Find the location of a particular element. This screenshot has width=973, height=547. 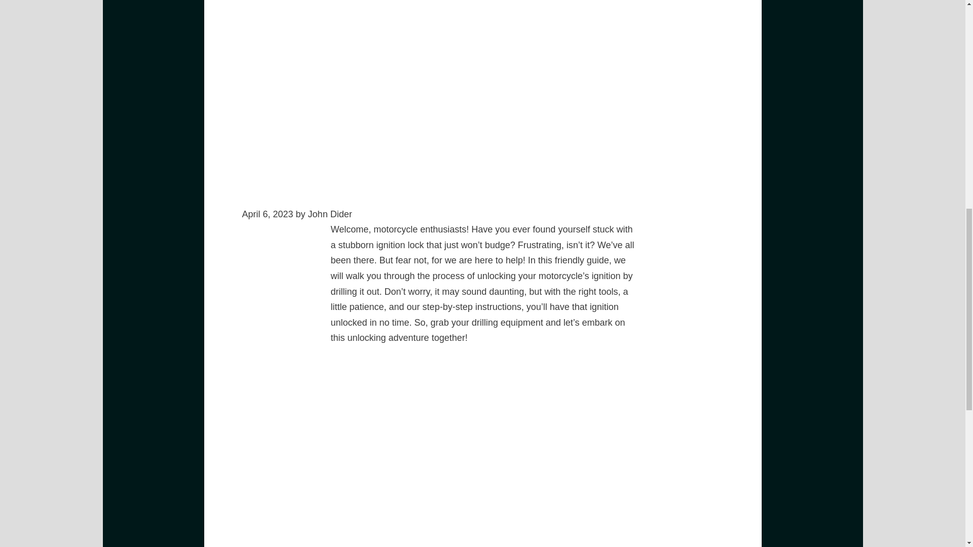

View all posts by John Dider is located at coordinates (330, 214).